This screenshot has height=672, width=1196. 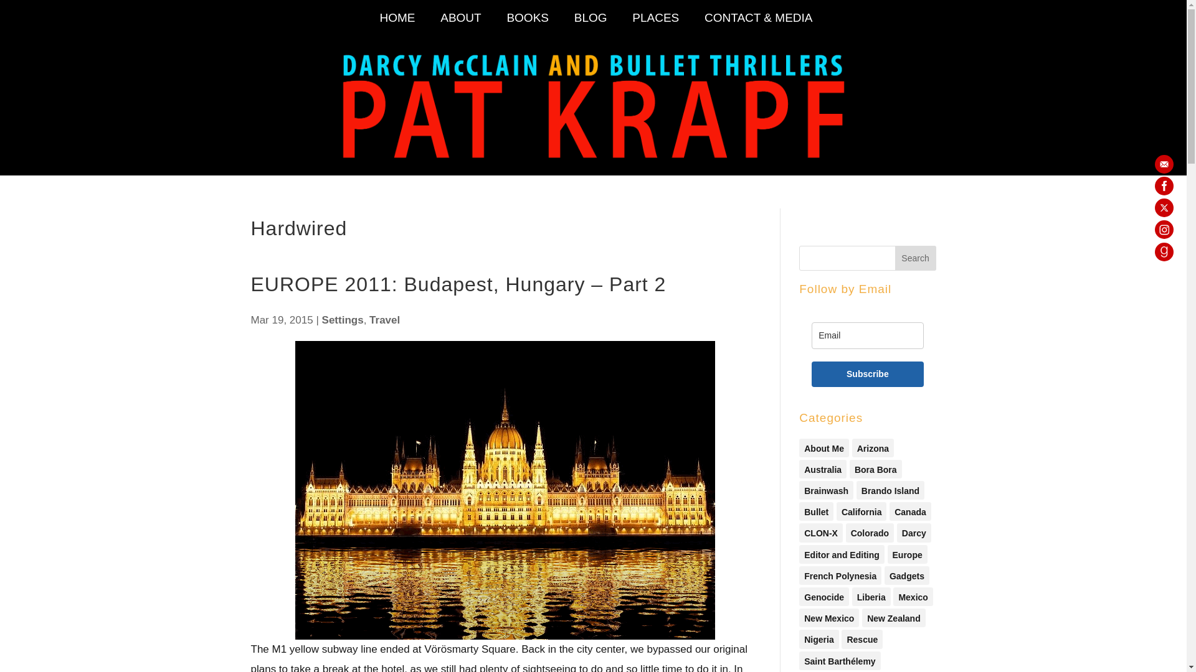 I want to click on ABOUT, so click(x=461, y=24).